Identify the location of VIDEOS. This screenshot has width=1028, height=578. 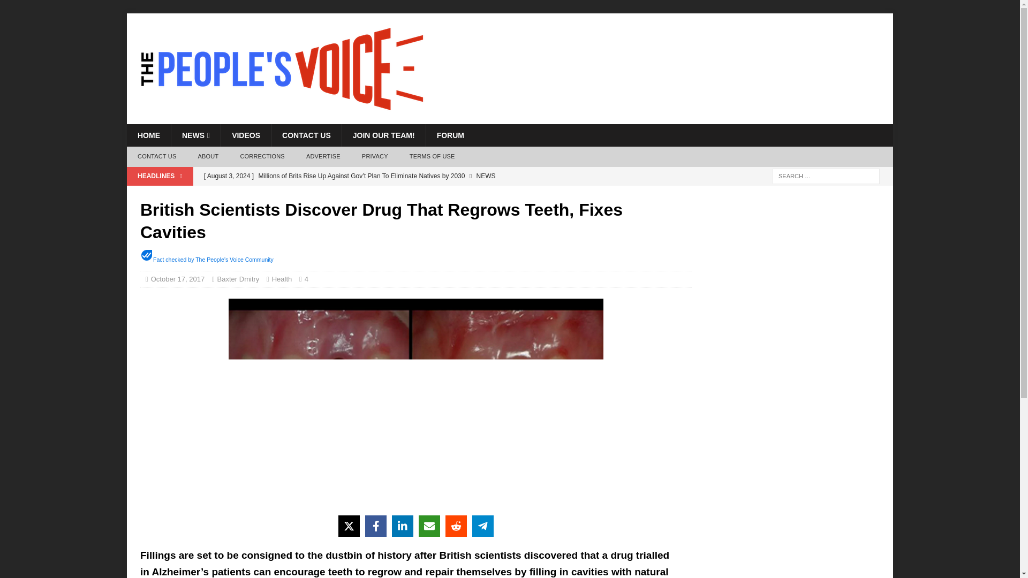
(246, 135).